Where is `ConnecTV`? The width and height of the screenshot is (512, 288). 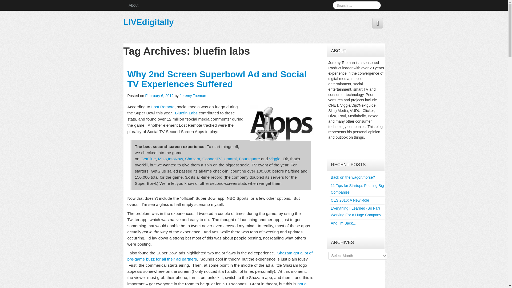 ConnecTV is located at coordinates (212, 159).